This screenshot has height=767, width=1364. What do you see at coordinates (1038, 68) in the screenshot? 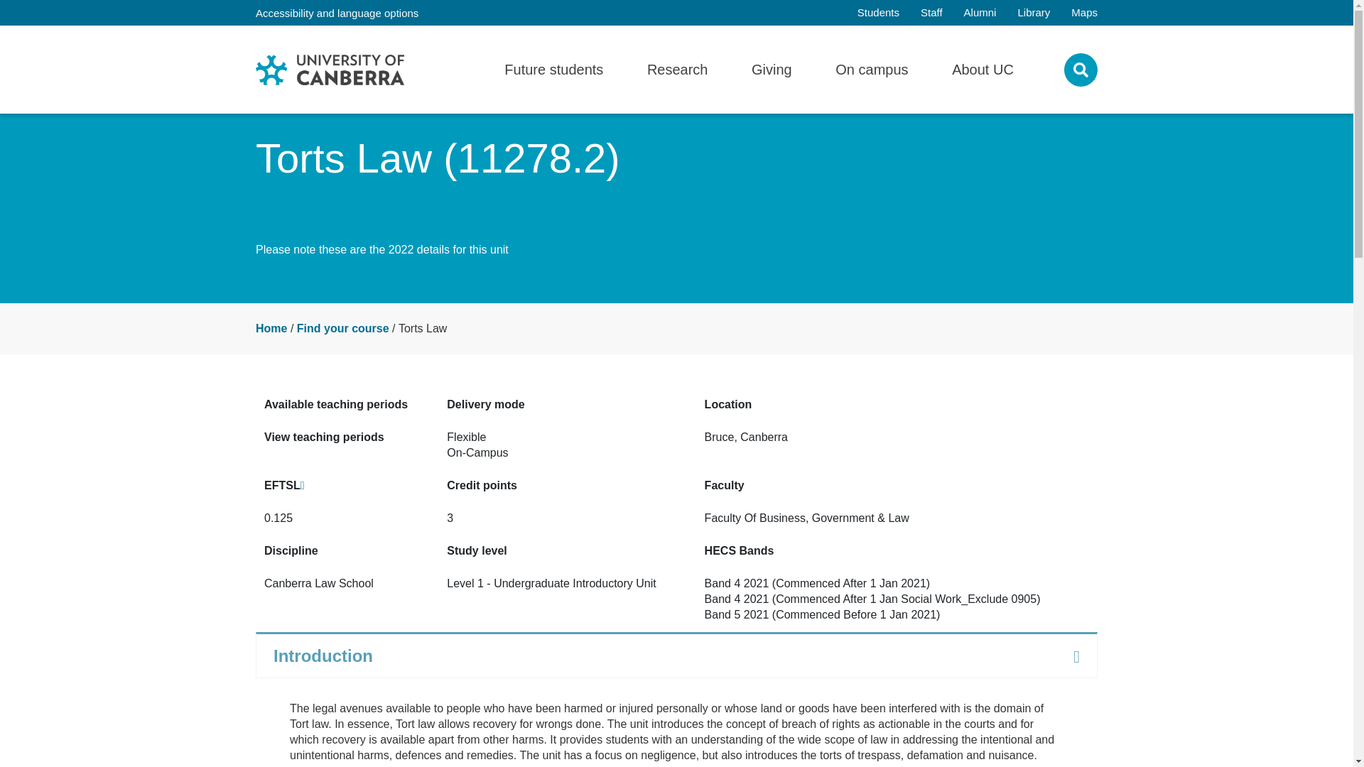
I see `Search` at bounding box center [1038, 68].